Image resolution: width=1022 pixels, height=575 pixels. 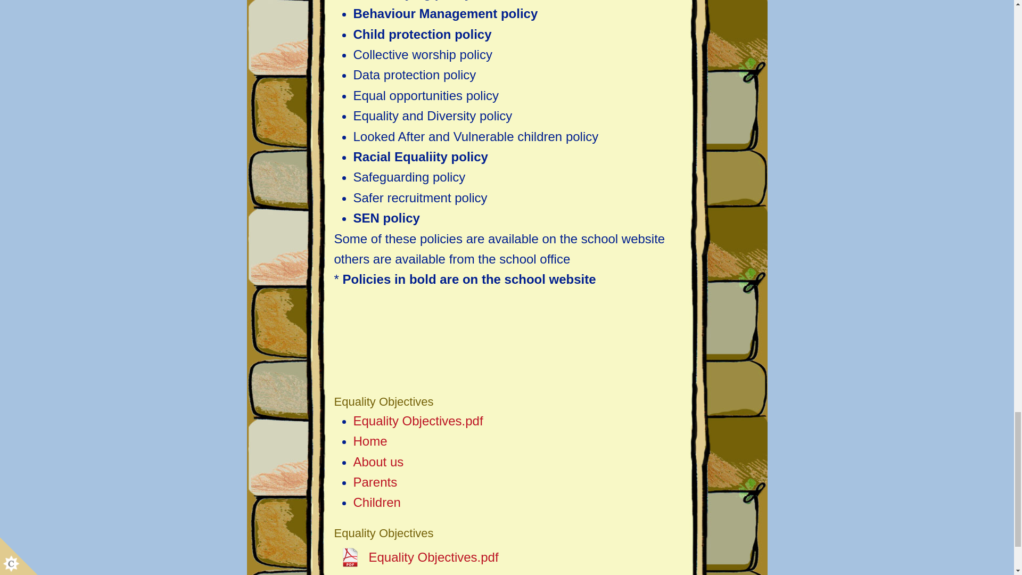 What do you see at coordinates (416, 557) in the screenshot?
I see `Equality Objectives.pdf` at bounding box center [416, 557].